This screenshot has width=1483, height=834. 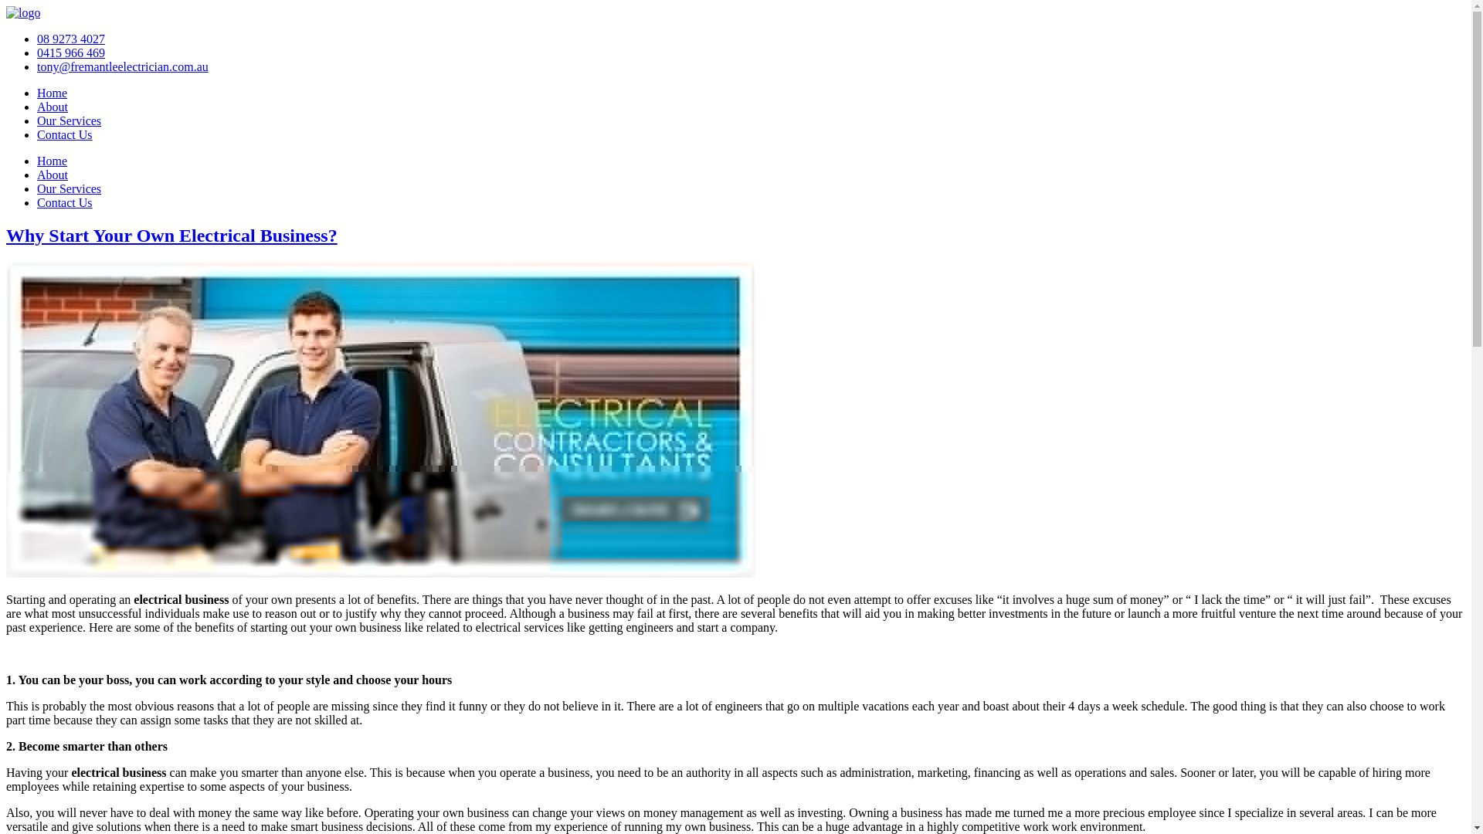 What do you see at coordinates (53, 175) in the screenshot?
I see `About` at bounding box center [53, 175].